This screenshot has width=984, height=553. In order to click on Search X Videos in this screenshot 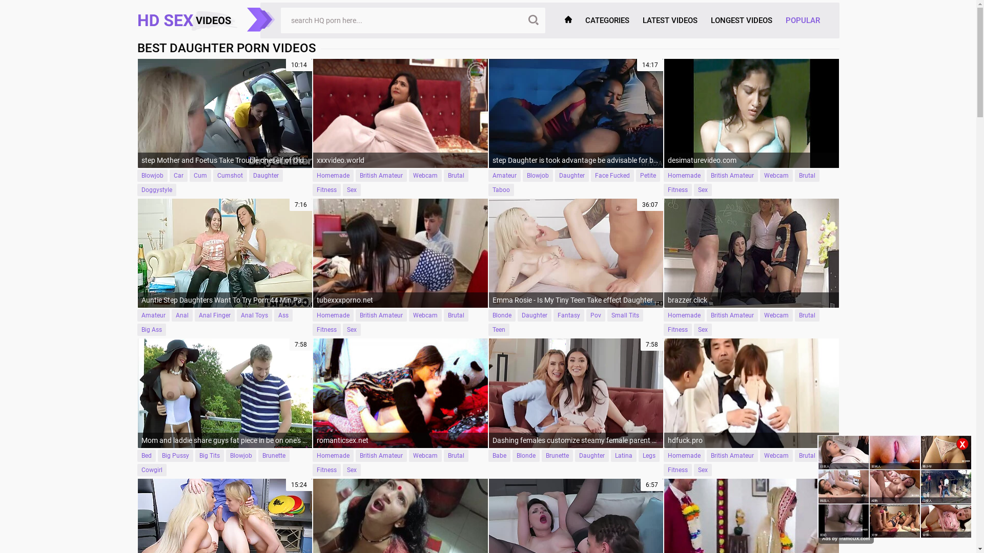, I will do `click(401, 20)`.